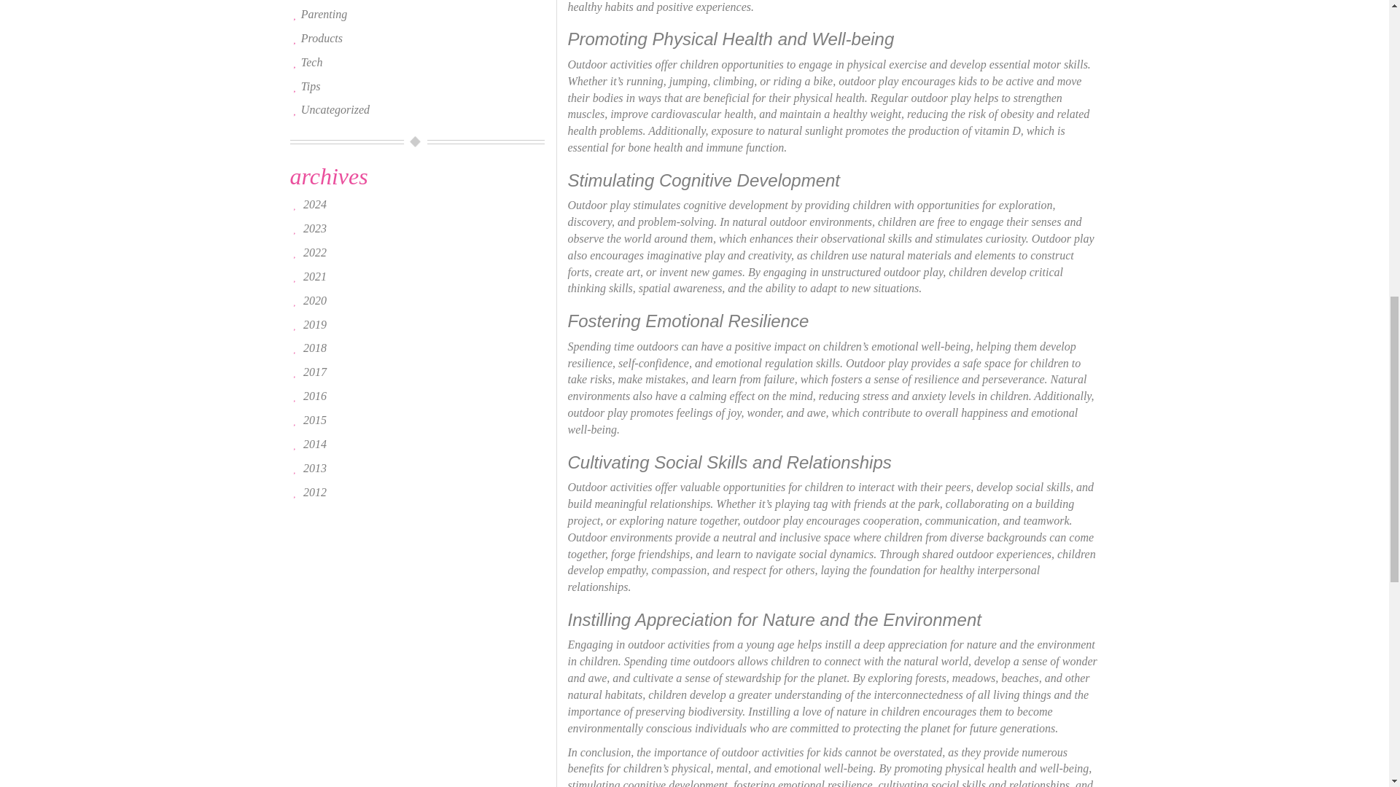 The width and height of the screenshot is (1400, 787). What do you see at coordinates (324, 14) in the screenshot?
I see `Parenting` at bounding box center [324, 14].